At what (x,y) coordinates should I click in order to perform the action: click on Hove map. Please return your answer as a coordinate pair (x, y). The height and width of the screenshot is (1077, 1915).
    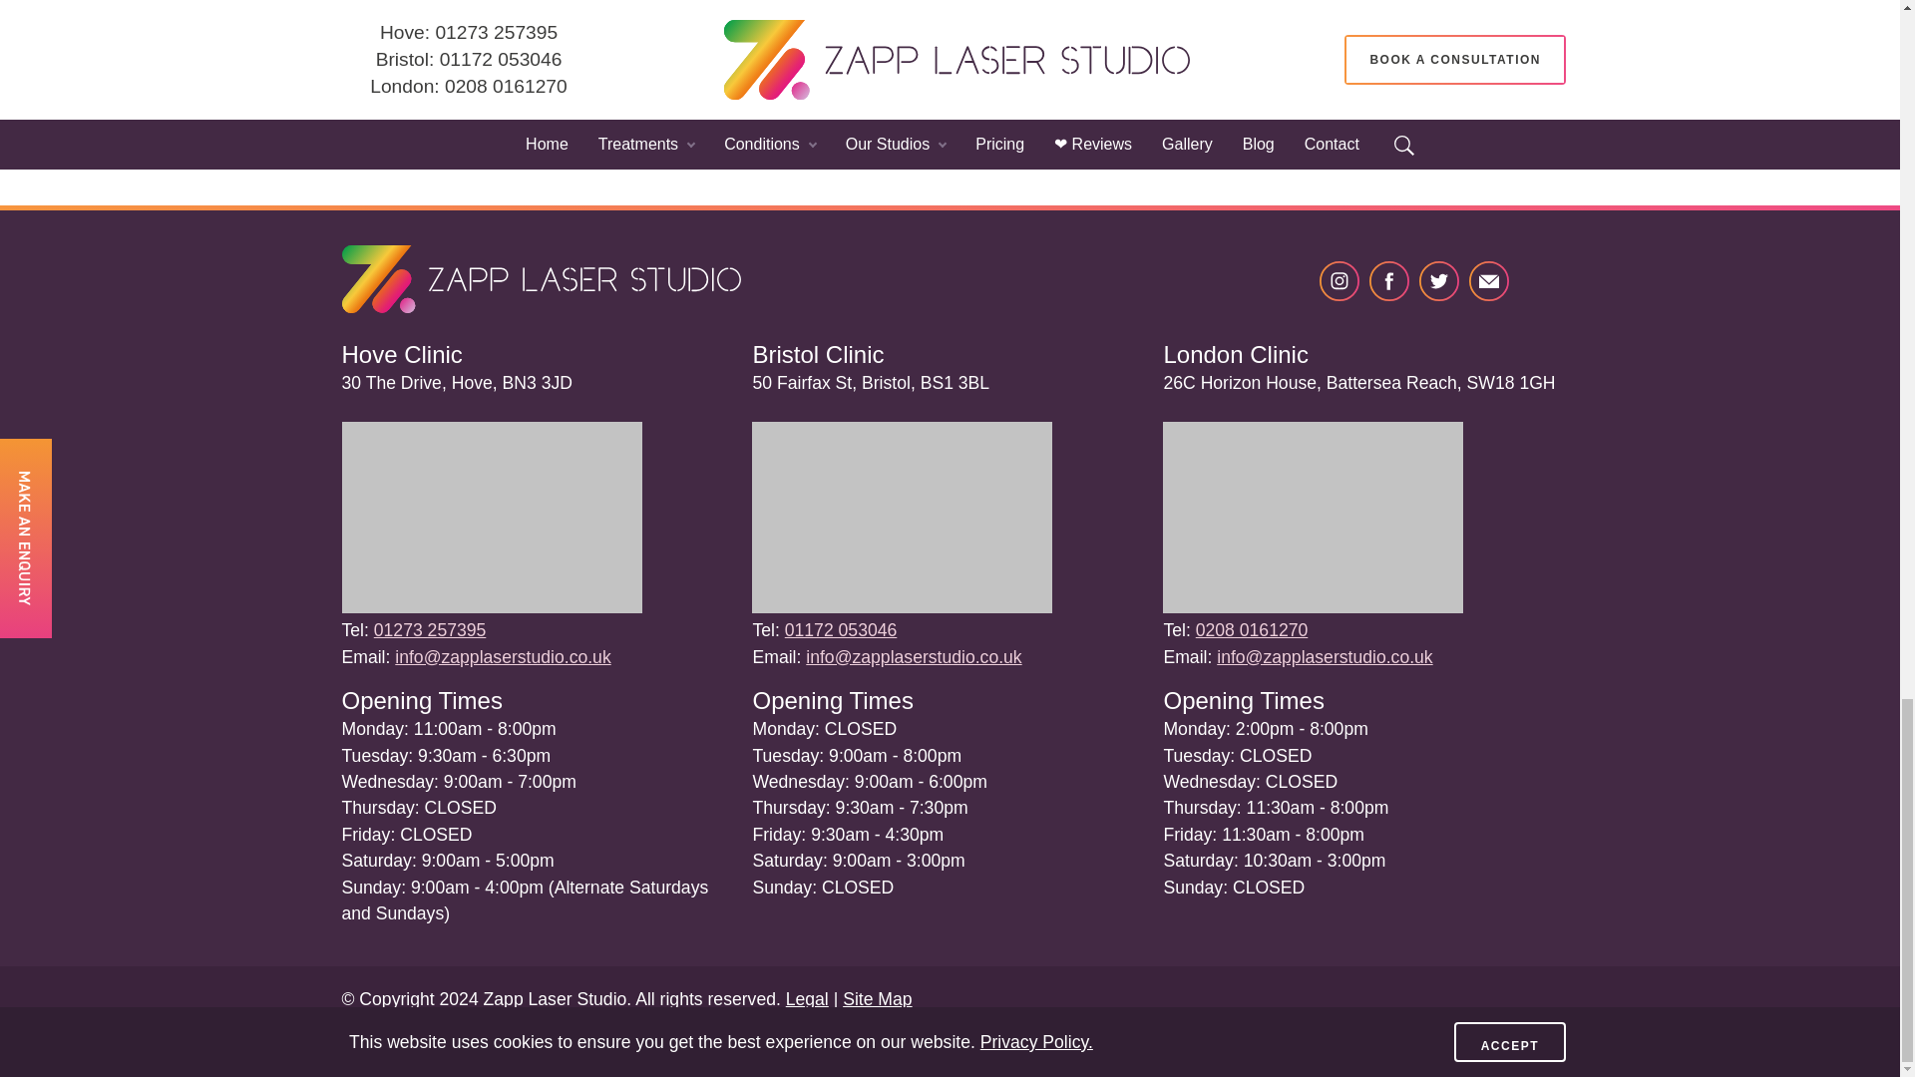
    Looking at the image, I should click on (491, 606).